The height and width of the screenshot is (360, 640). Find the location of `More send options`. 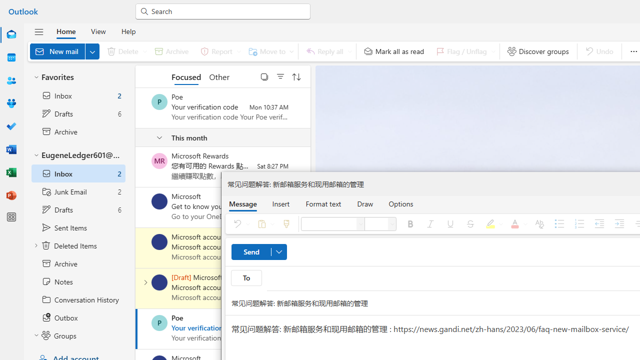

More send options is located at coordinates (278, 252).